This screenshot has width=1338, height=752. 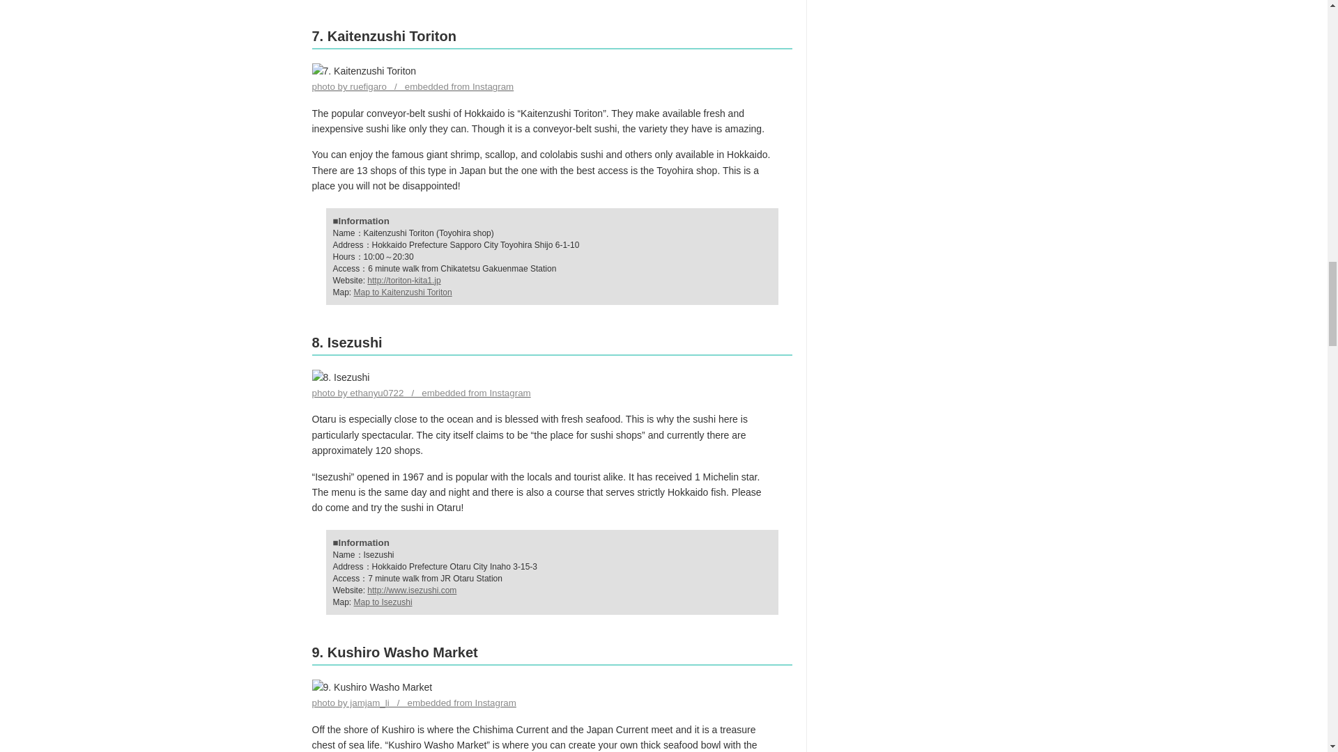 What do you see at coordinates (403, 292) in the screenshot?
I see `Map to Kaitenzushi Toriton` at bounding box center [403, 292].